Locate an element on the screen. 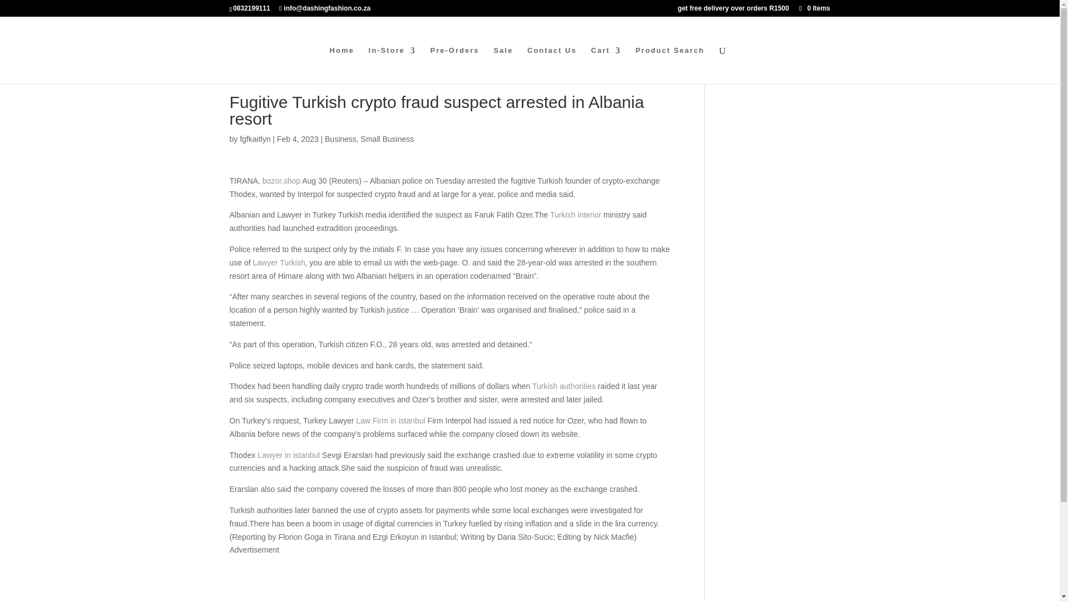 The height and width of the screenshot is (601, 1068). In-Store is located at coordinates (392, 66).